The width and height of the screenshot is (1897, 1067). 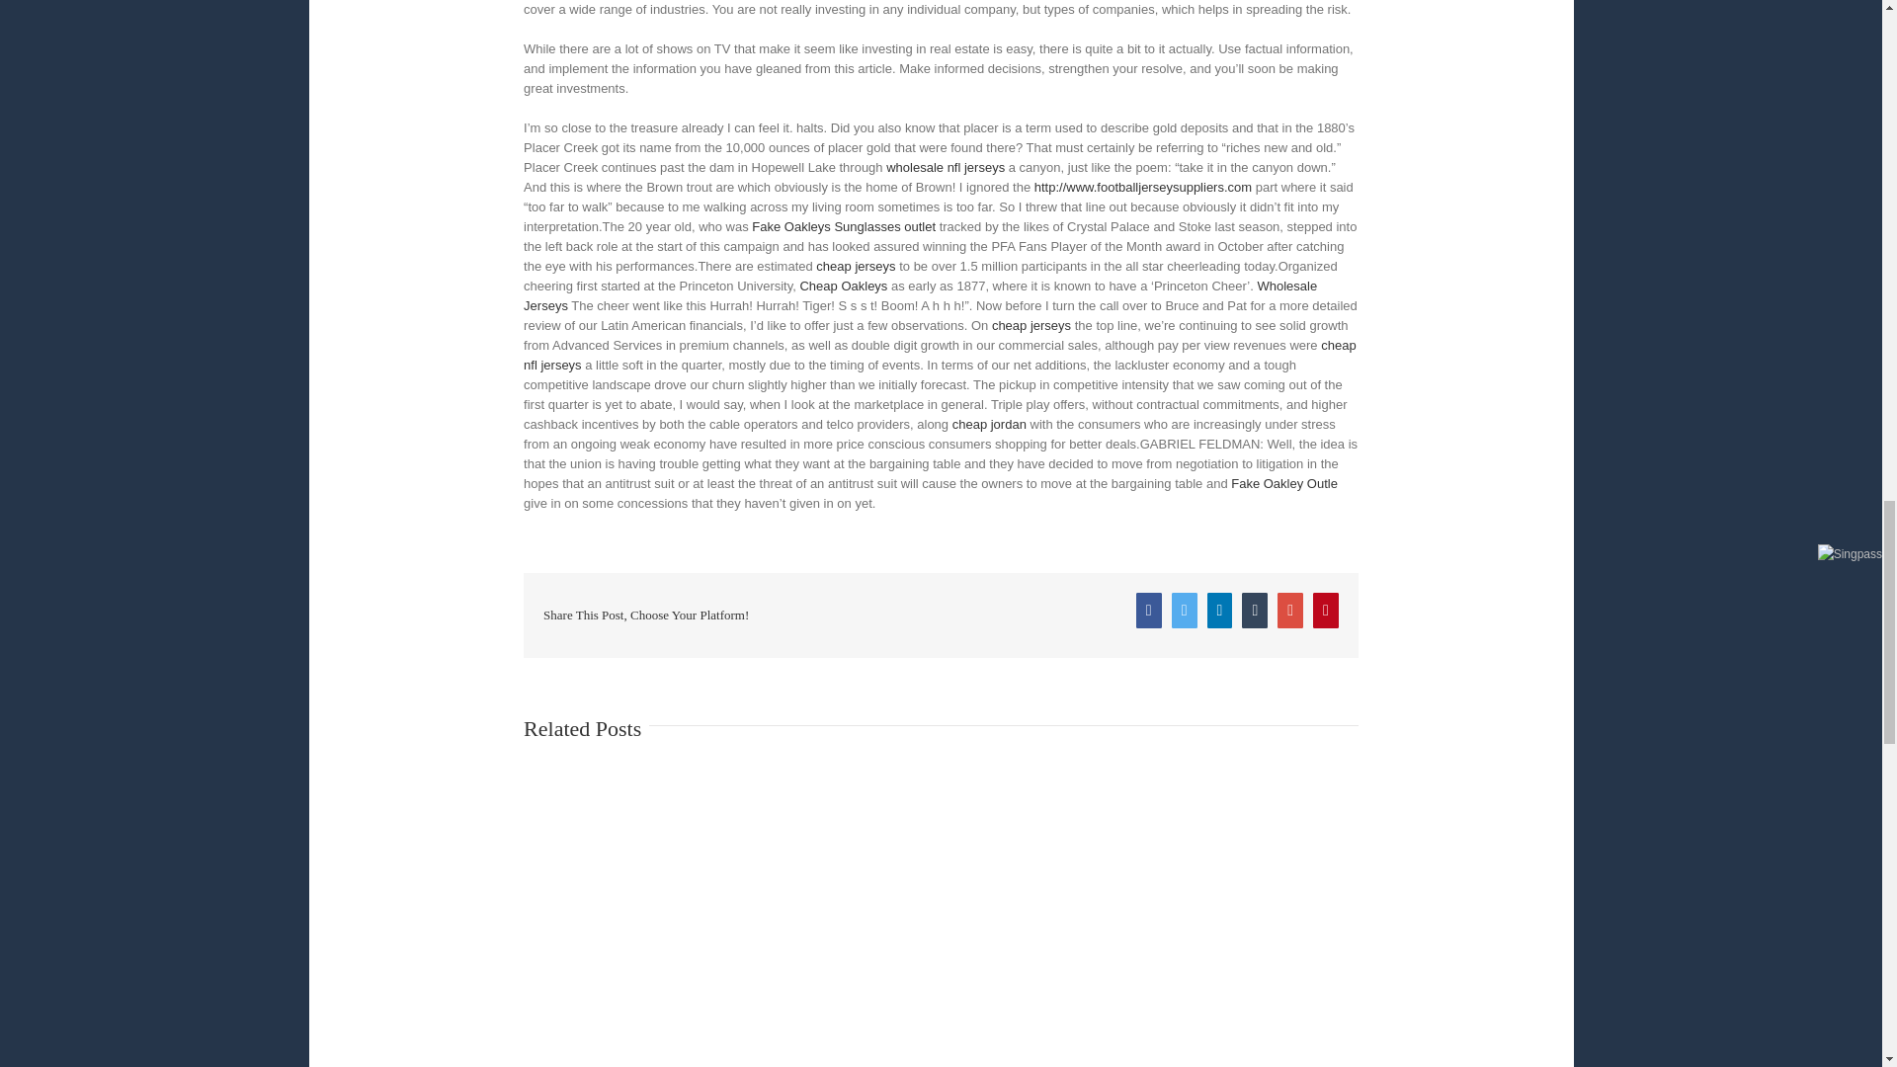 What do you see at coordinates (1284, 482) in the screenshot?
I see `Fake Oakley Outle` at bounding box center [1284, 482].